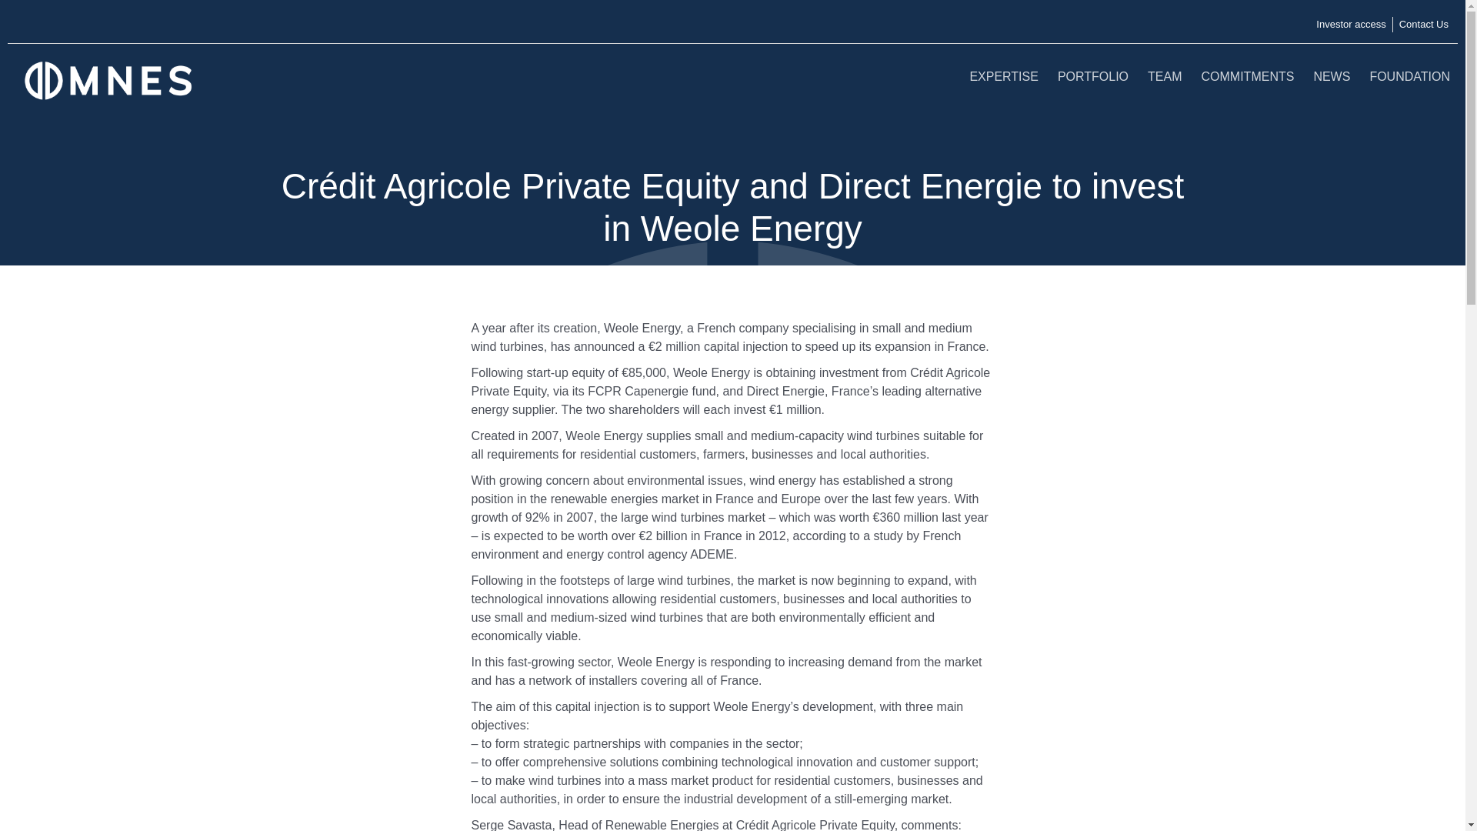 The image size is (1477, 831). I want to click on EXPERTISE, so click(1003, 75).